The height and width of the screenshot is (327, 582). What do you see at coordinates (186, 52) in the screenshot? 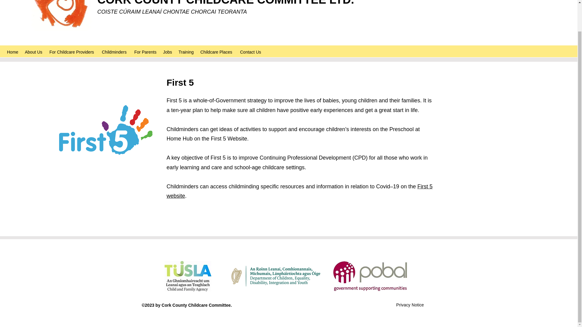
I see `Training` at bounding box center [186, 52].